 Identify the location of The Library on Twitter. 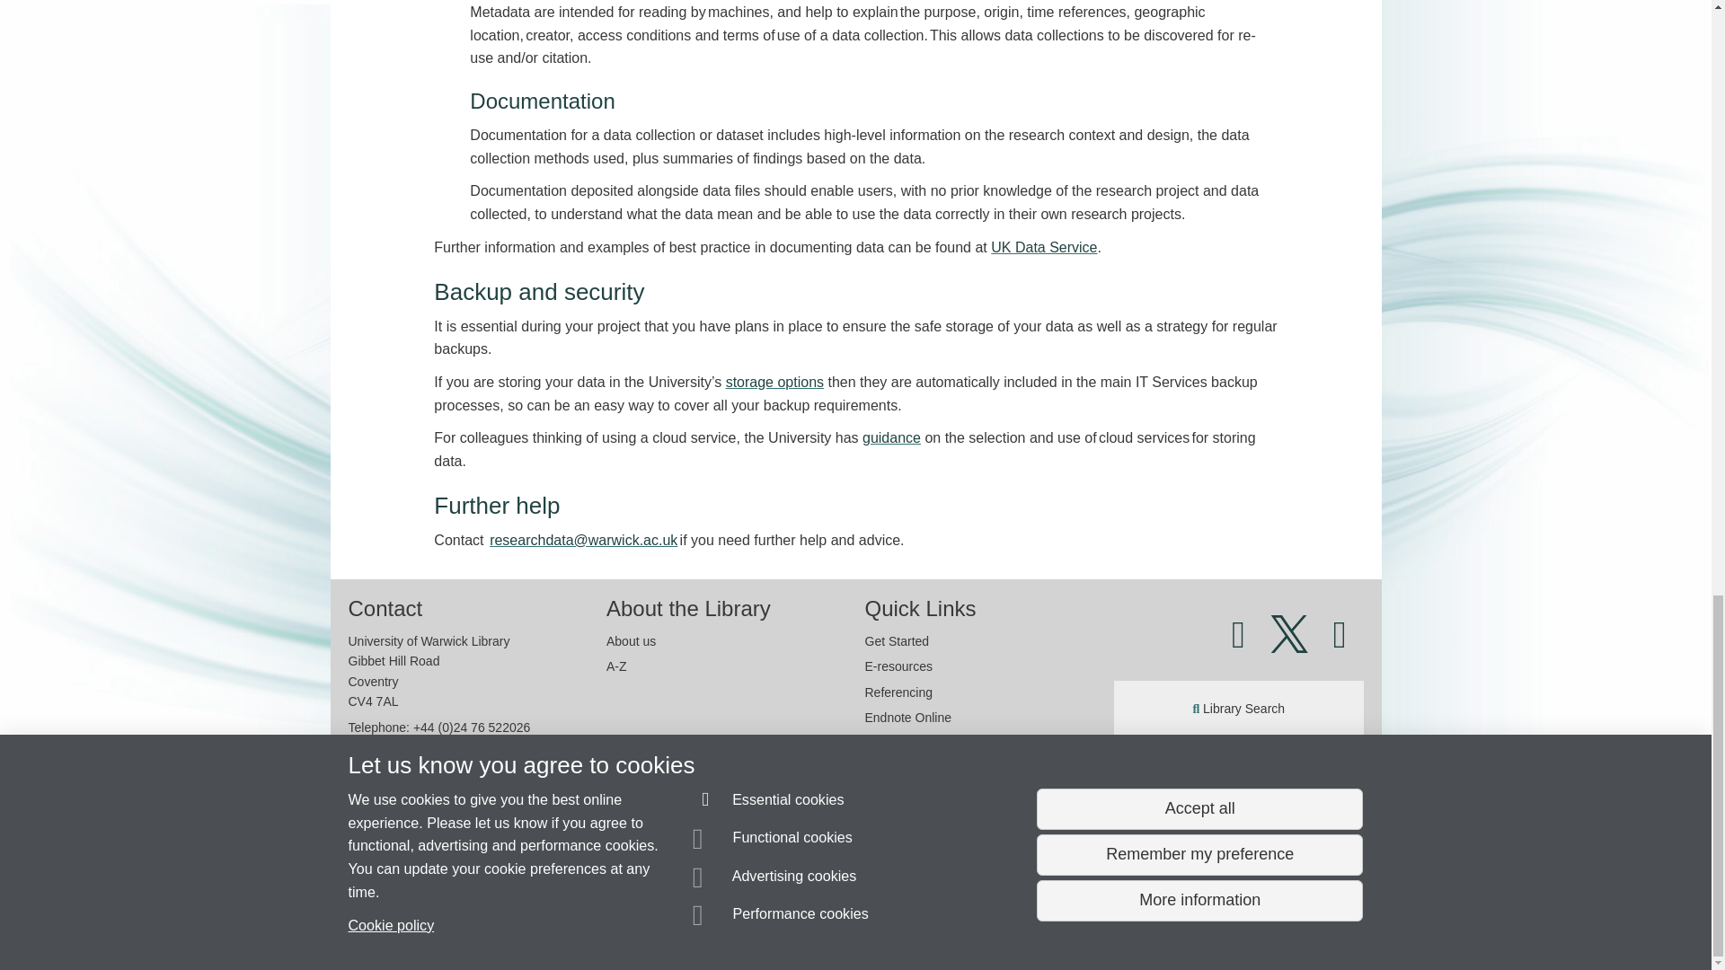
(1289, 643).